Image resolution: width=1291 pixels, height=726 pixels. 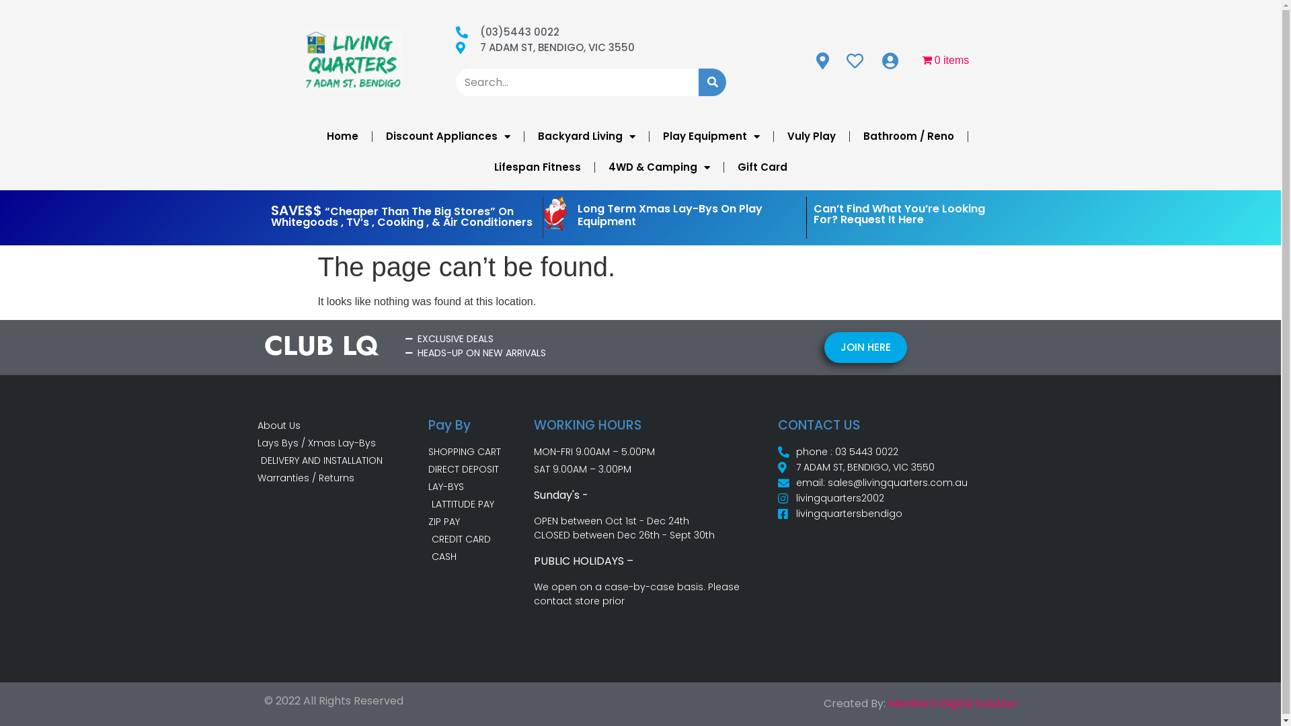 What do you see at coordinates (952, 703) in the screenshot?
I see `Manikarn Digital Solution` at bounding box center [952, 703].